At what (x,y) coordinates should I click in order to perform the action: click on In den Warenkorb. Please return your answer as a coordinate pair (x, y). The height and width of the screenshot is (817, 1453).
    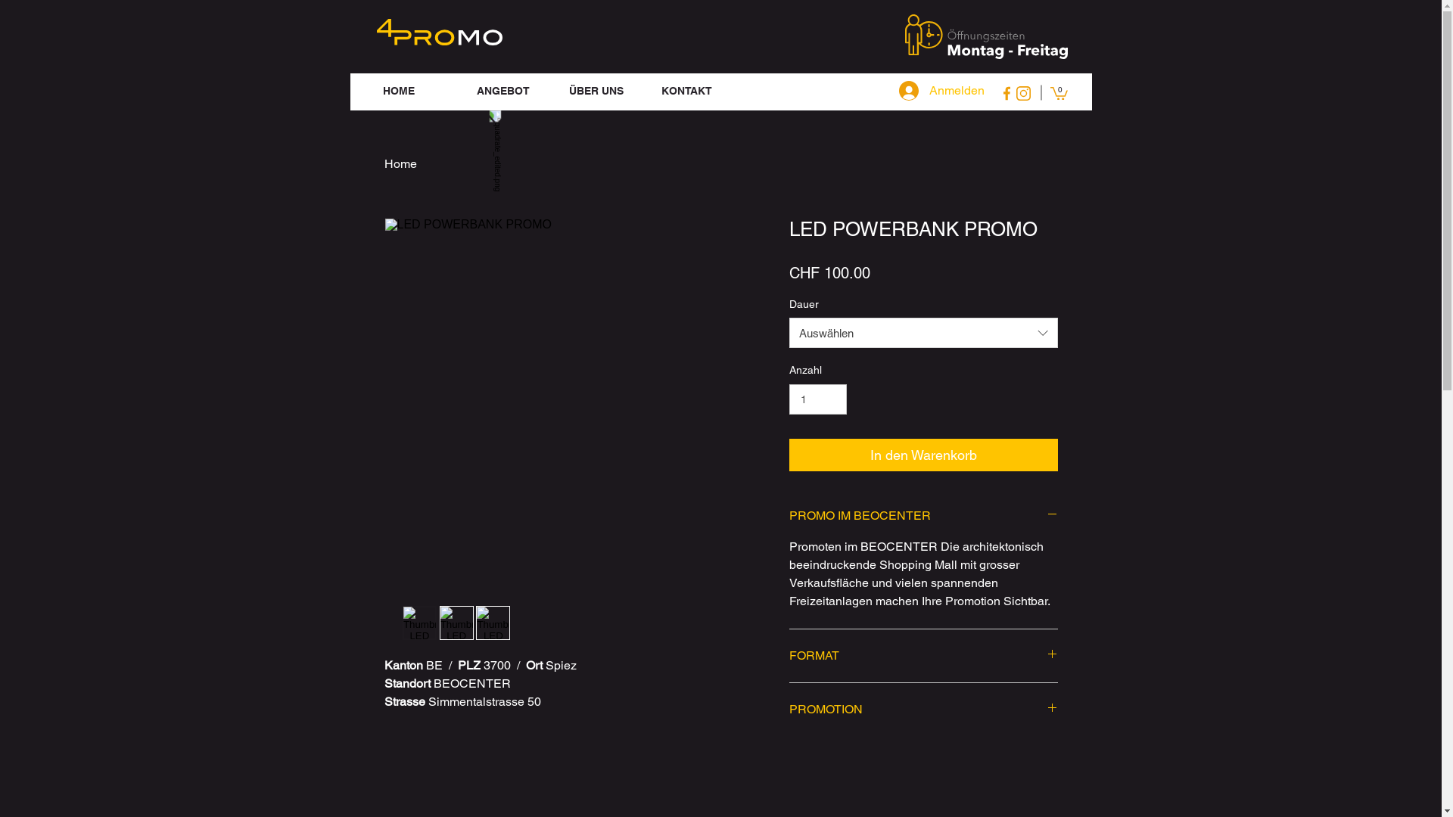
    Looking at the image, I should click on (923, 455).